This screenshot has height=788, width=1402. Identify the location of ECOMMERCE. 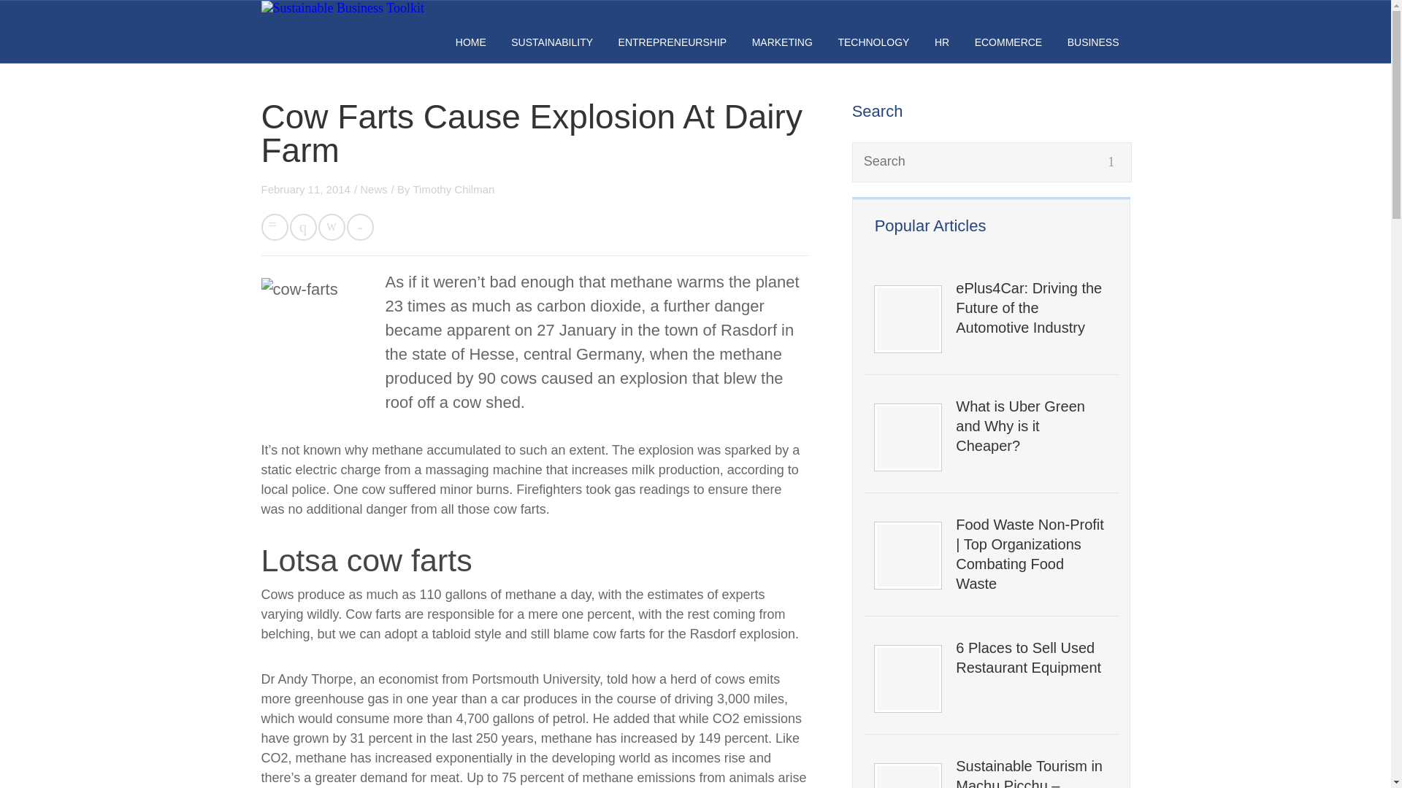
(1008, 42).